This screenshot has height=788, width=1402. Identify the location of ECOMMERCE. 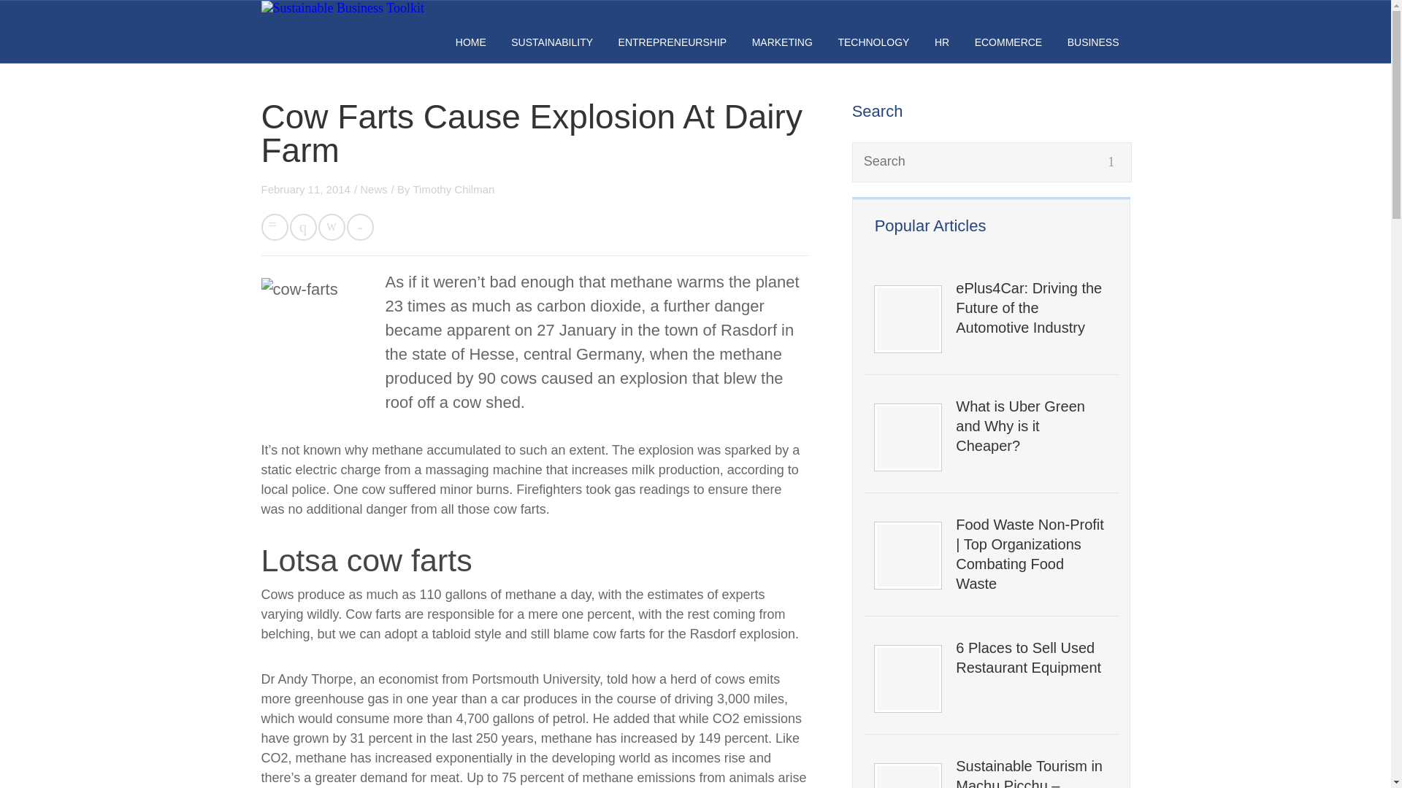
(1008, 42).